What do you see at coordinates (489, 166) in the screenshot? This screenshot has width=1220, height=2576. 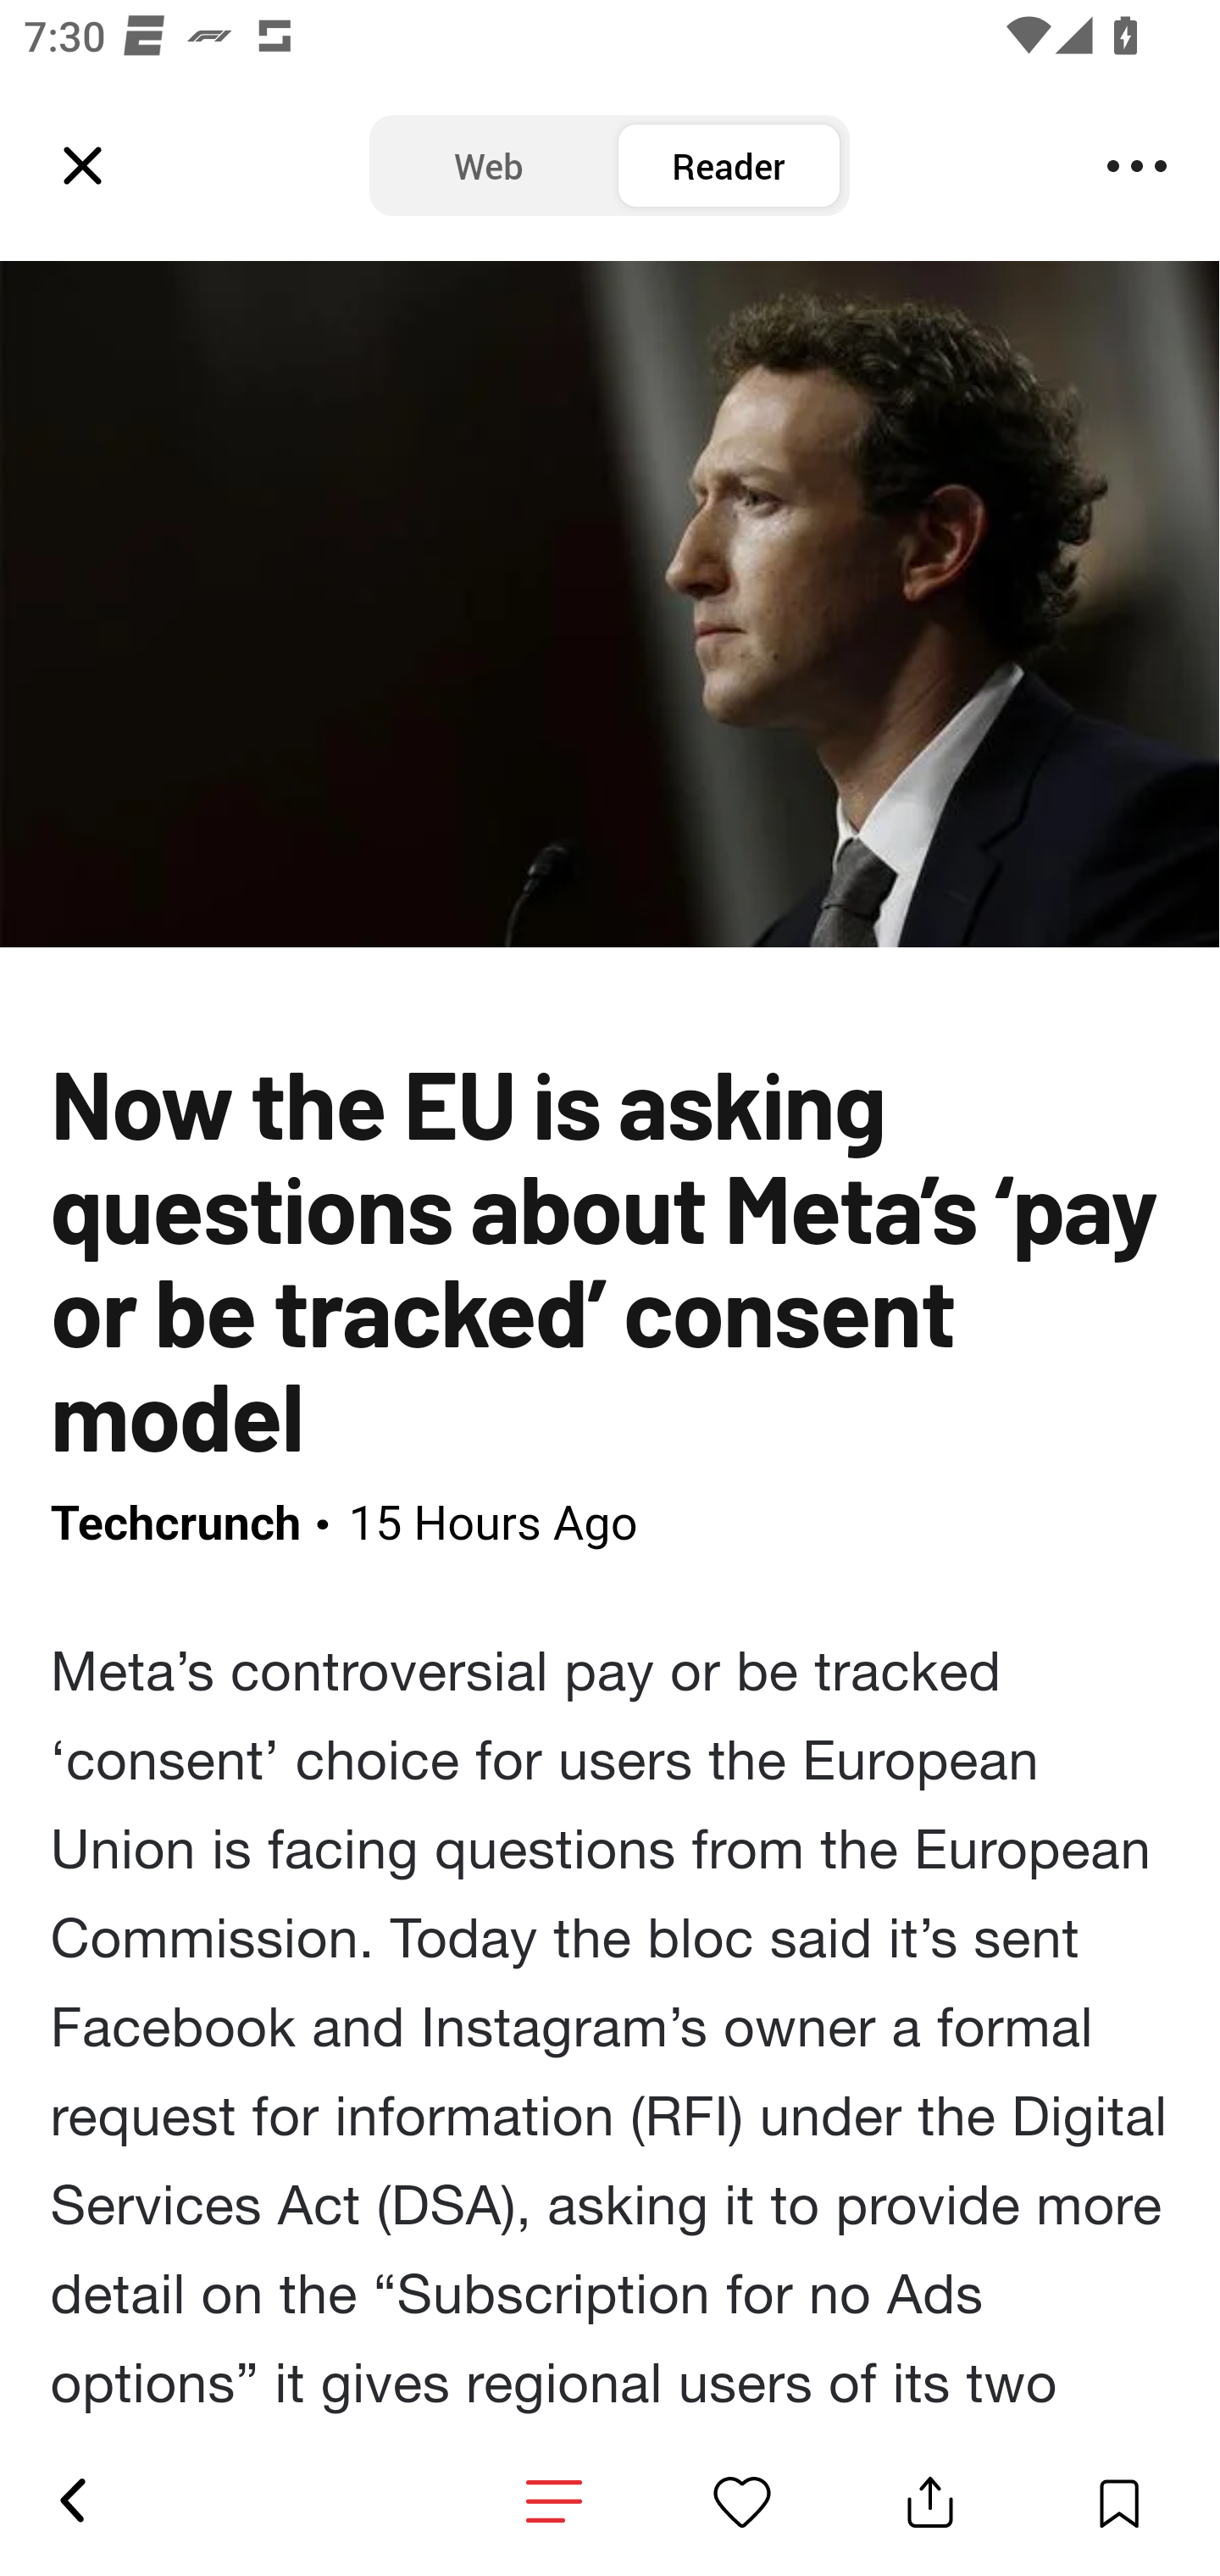 I see `Web` at bounding box center [489, 166].